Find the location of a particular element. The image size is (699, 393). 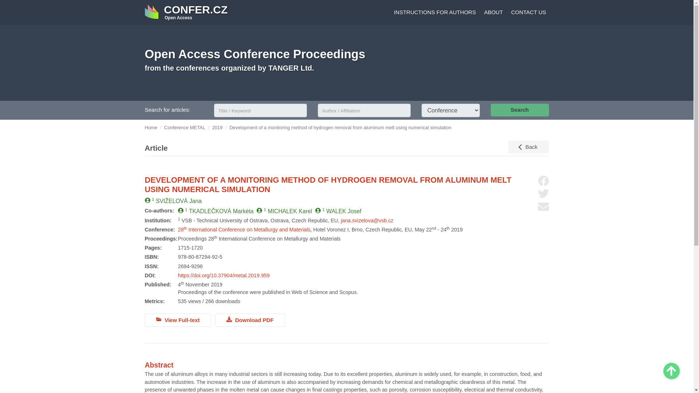

Scroll to Top is located at coordinates (218, 127).